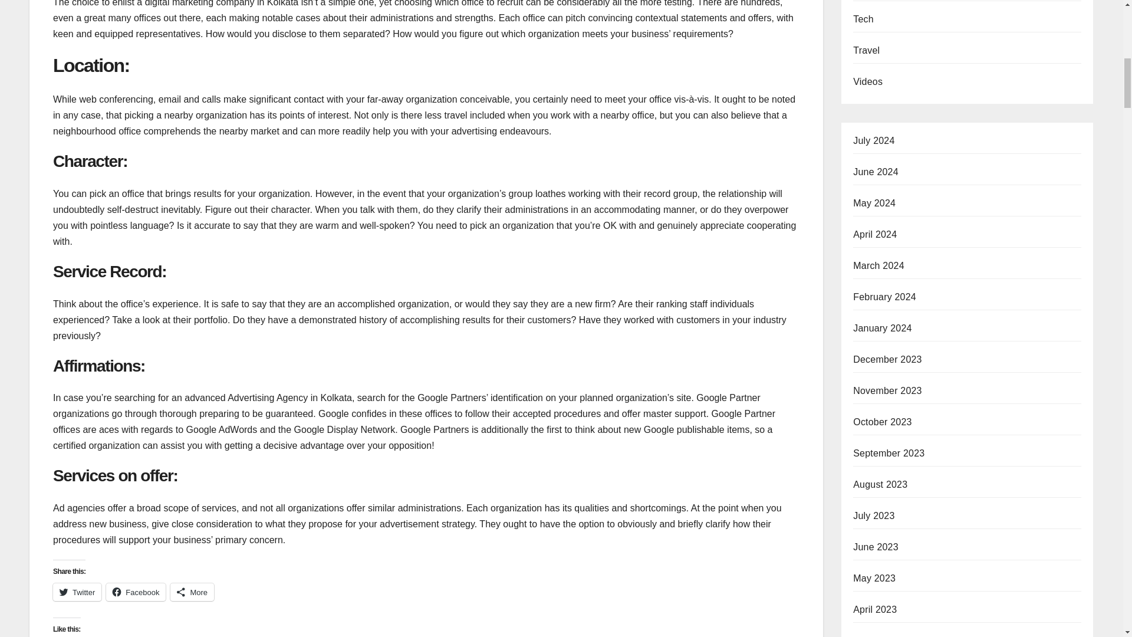 This screenshot has width=1132, height=637. What do you see at coordinates (77, 592) in the screenshot?
I see `Click to share on Twitter` at bounding box center [77, 592].